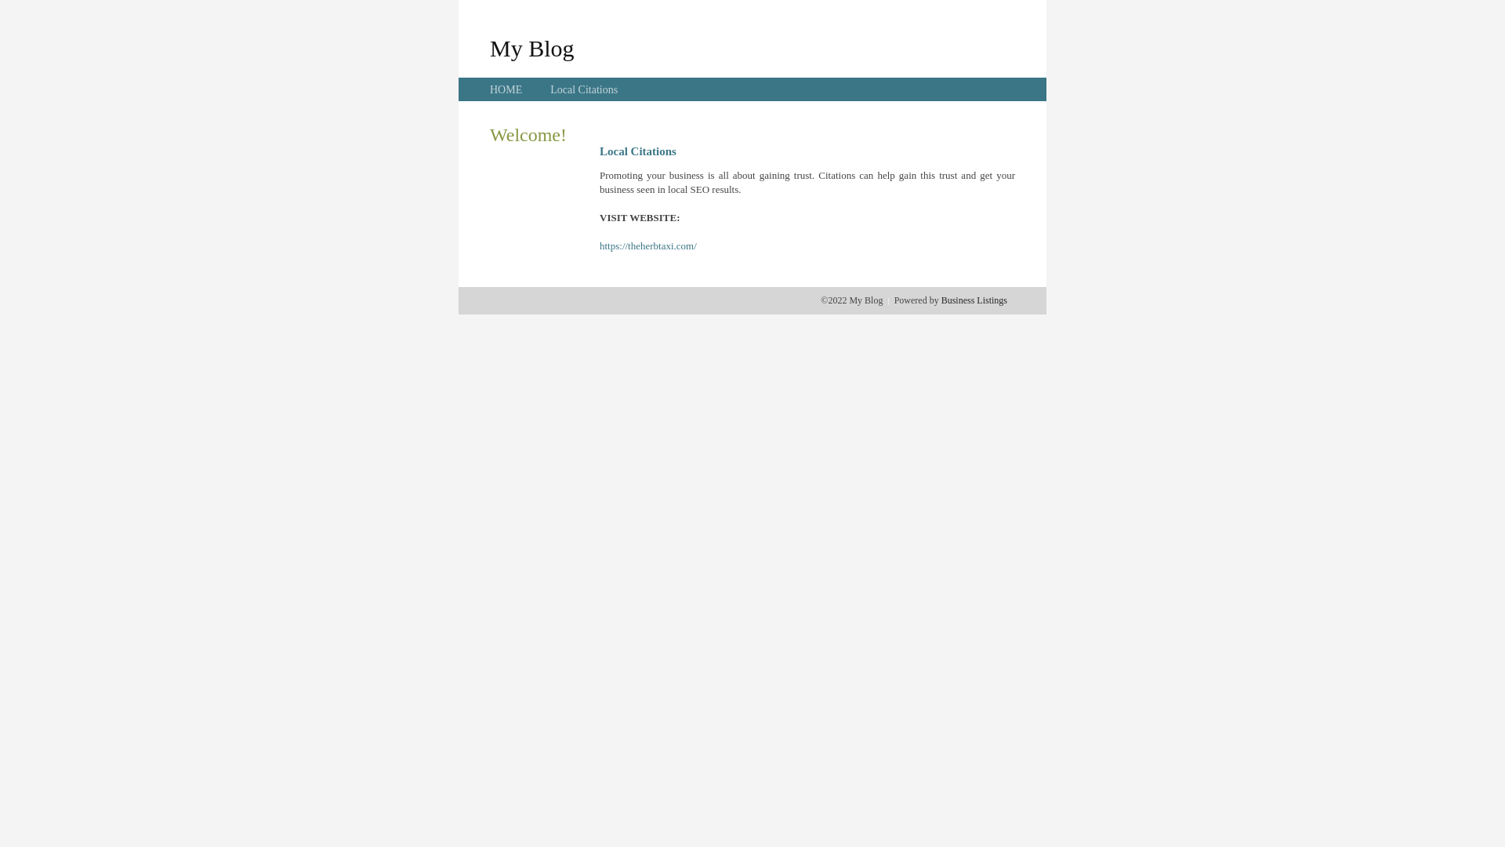  I want to click on Local Citations, so click(584, 89).